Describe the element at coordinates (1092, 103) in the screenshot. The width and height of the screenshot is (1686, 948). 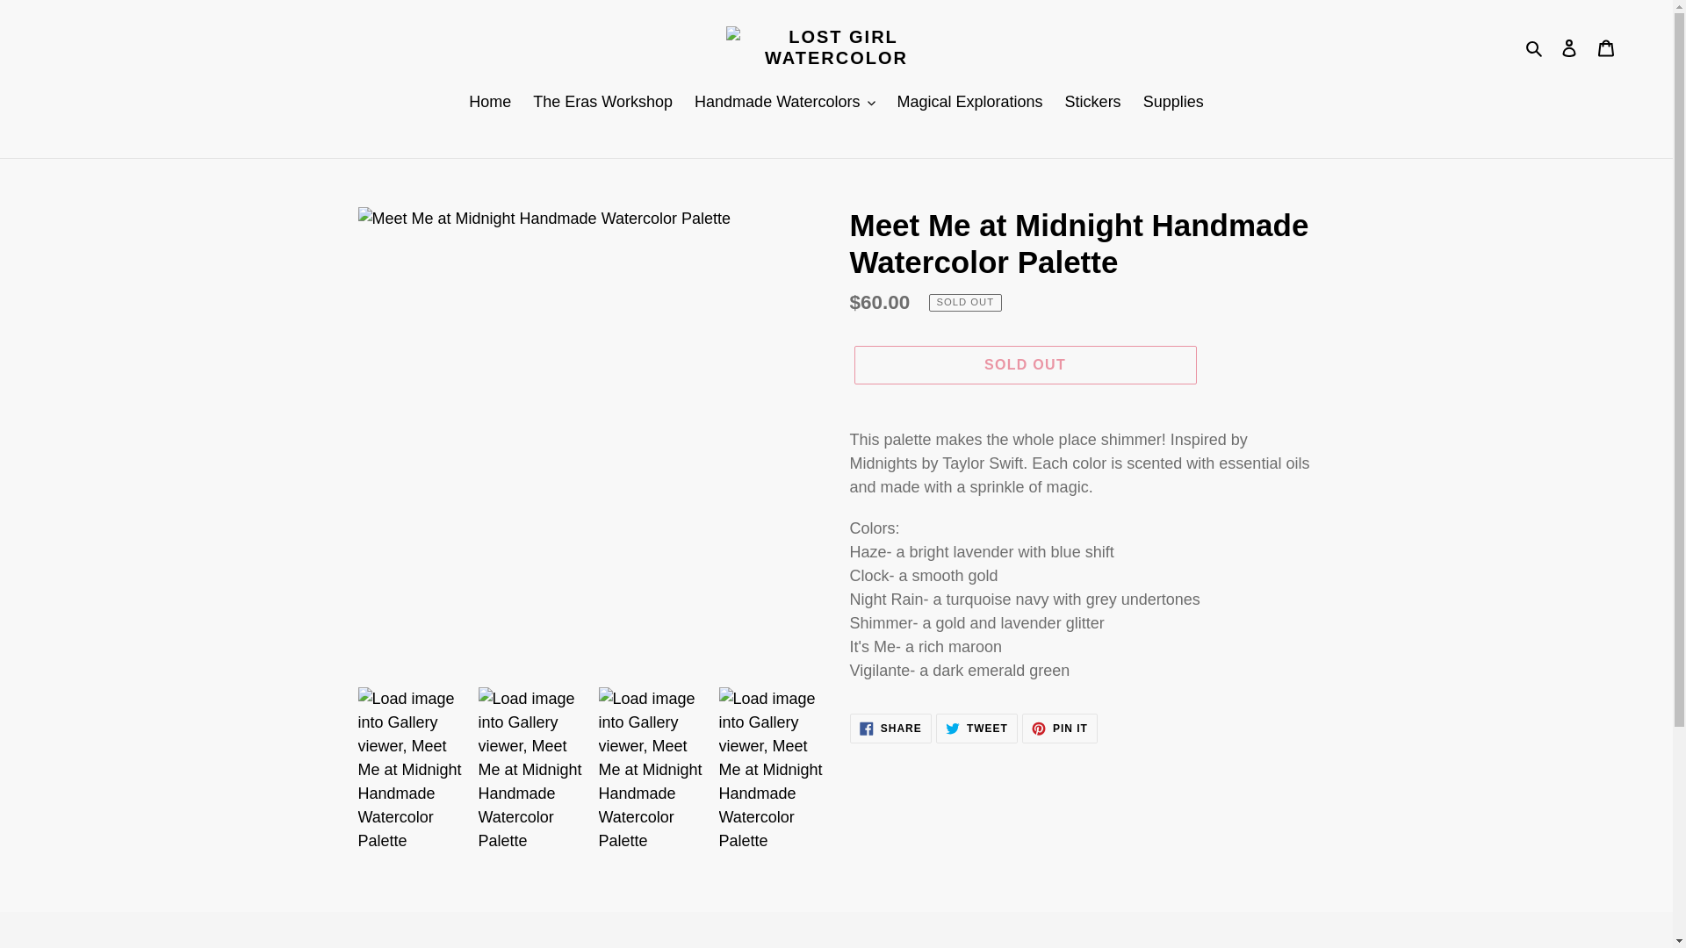
I see `Stickers` at that location.